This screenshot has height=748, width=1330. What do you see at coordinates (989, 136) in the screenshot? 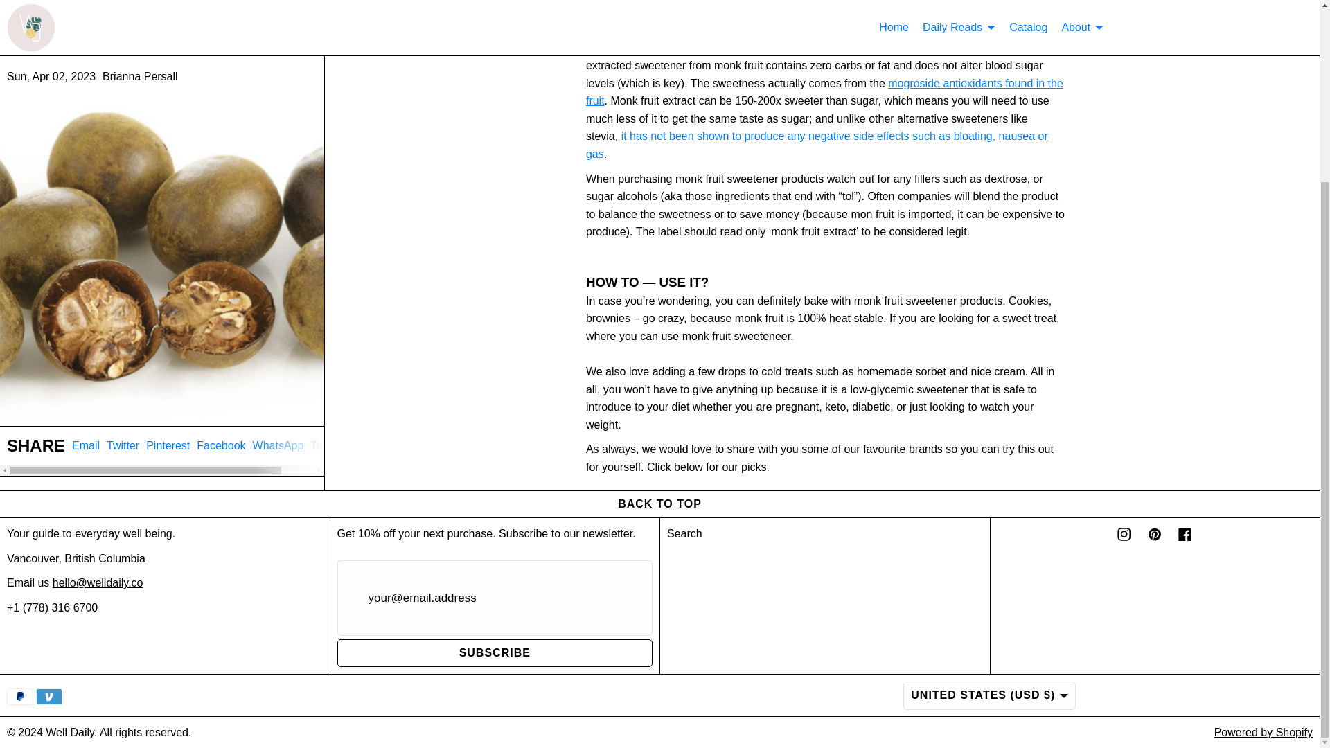
I see `WhatsApp` at bounding box center [989, 136].